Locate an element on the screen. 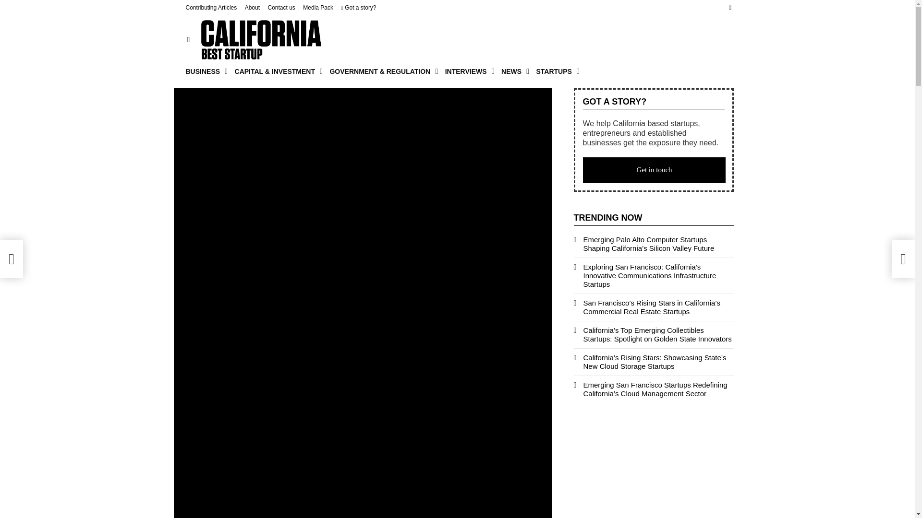 This screenshot has width=922, height=518. Media Pack is located at coordinates (318, 8).